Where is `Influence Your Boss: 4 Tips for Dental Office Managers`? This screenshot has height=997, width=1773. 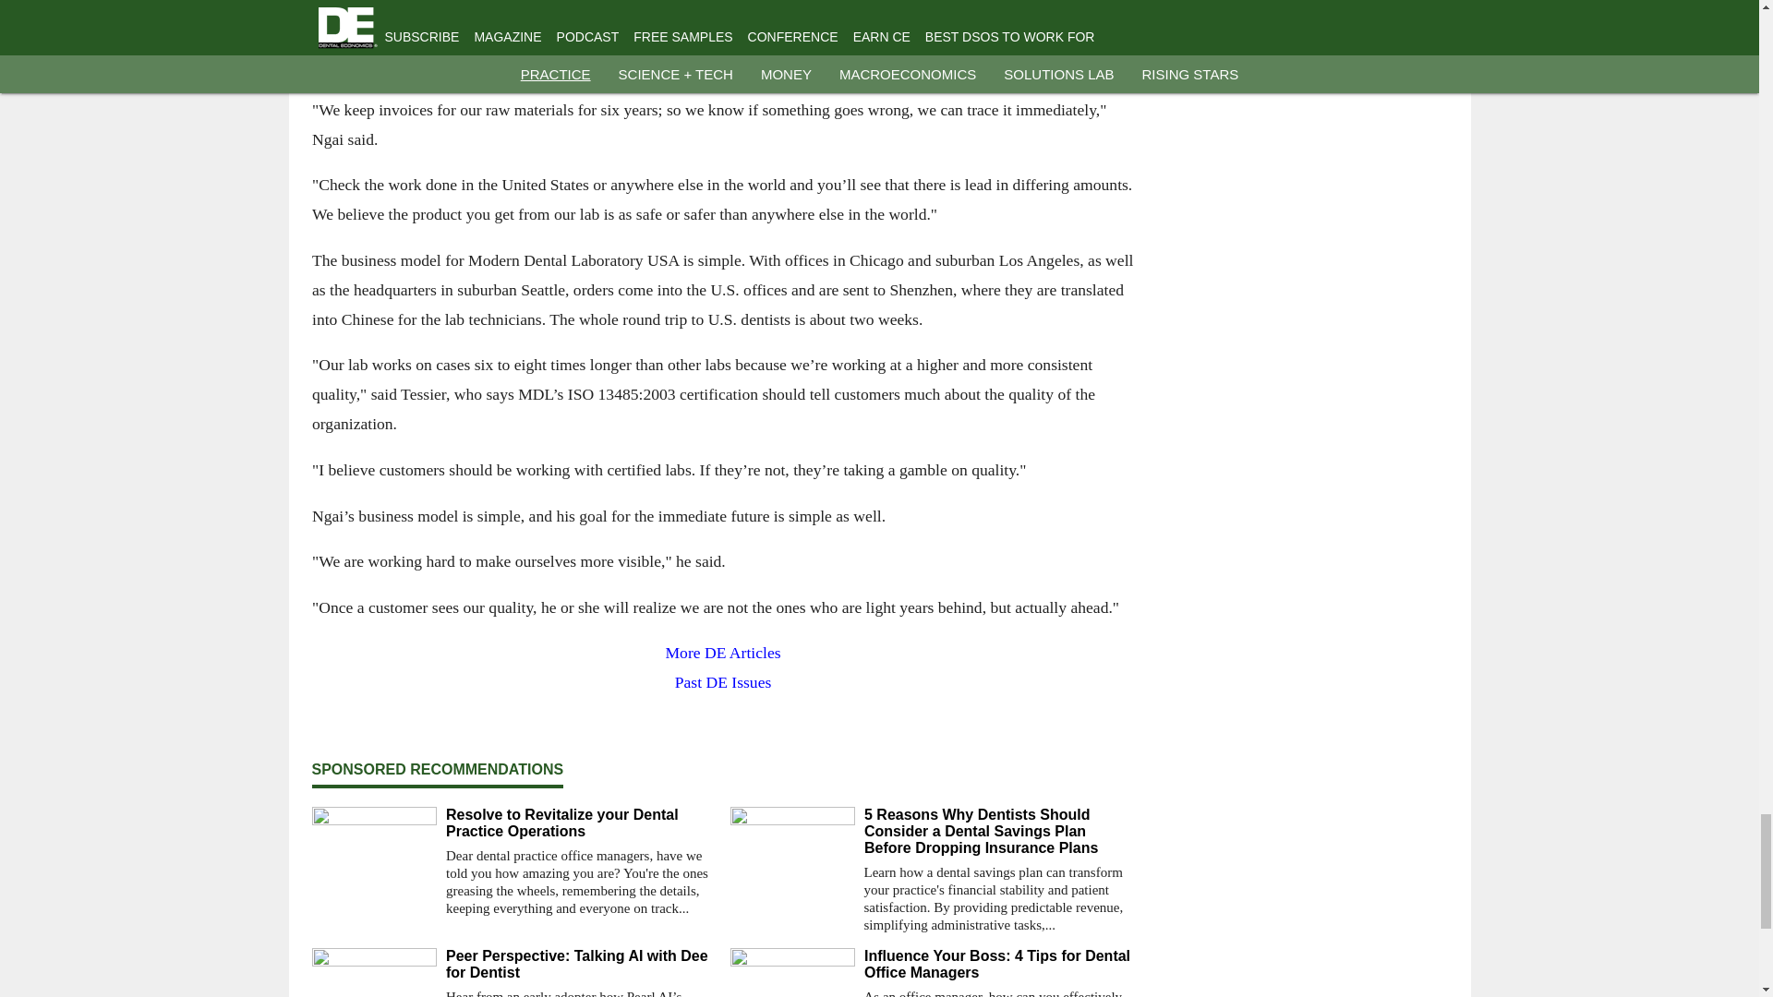
Influence Your Boss: 4 Tips for Dental Office Managers is located at coordinates (999, 964).